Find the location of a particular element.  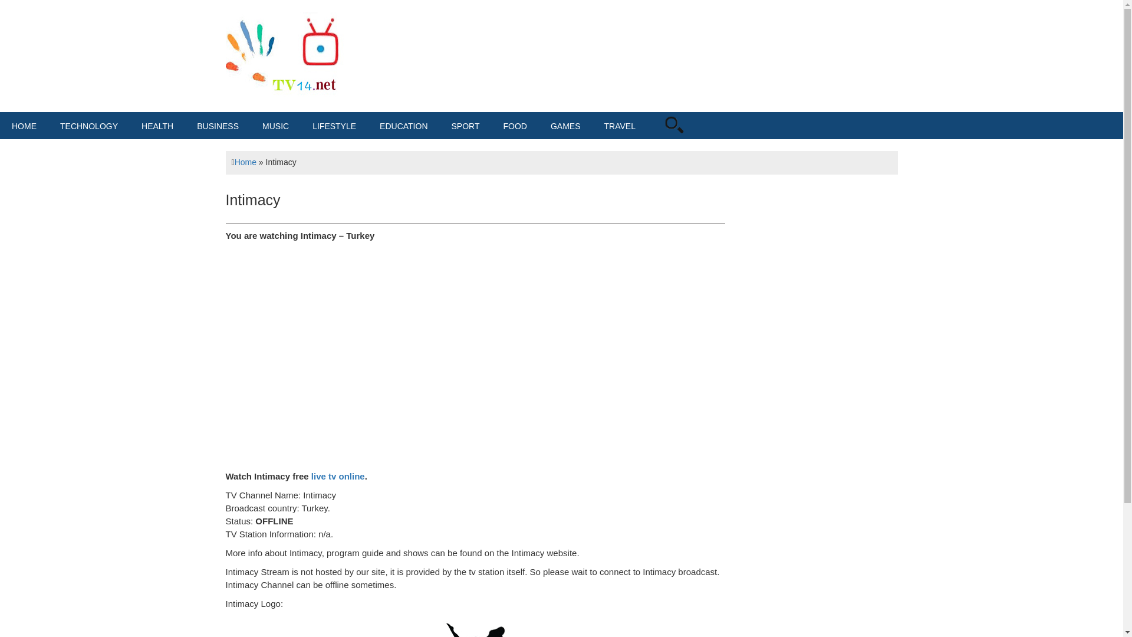

live tv online is located at coordinates (338, 477).